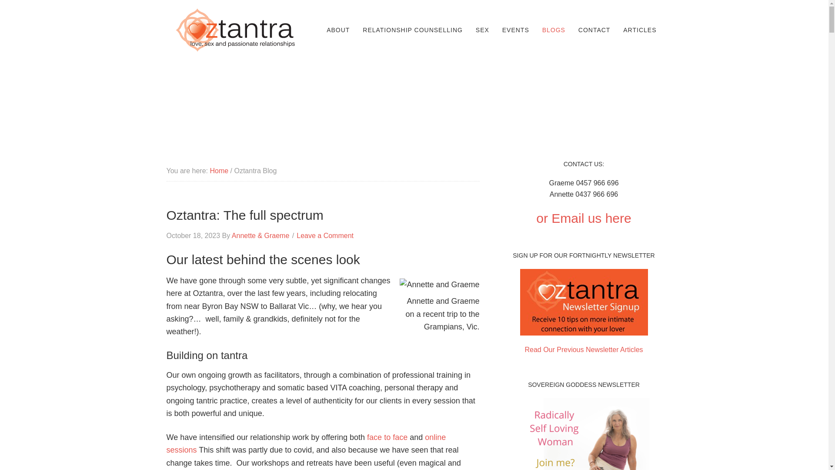 This screenshot has width=835, height=470. What do you see at coordinates (516, 30) in the screenshot?
I see `workshop schedule` at bounding box center [516, 30].